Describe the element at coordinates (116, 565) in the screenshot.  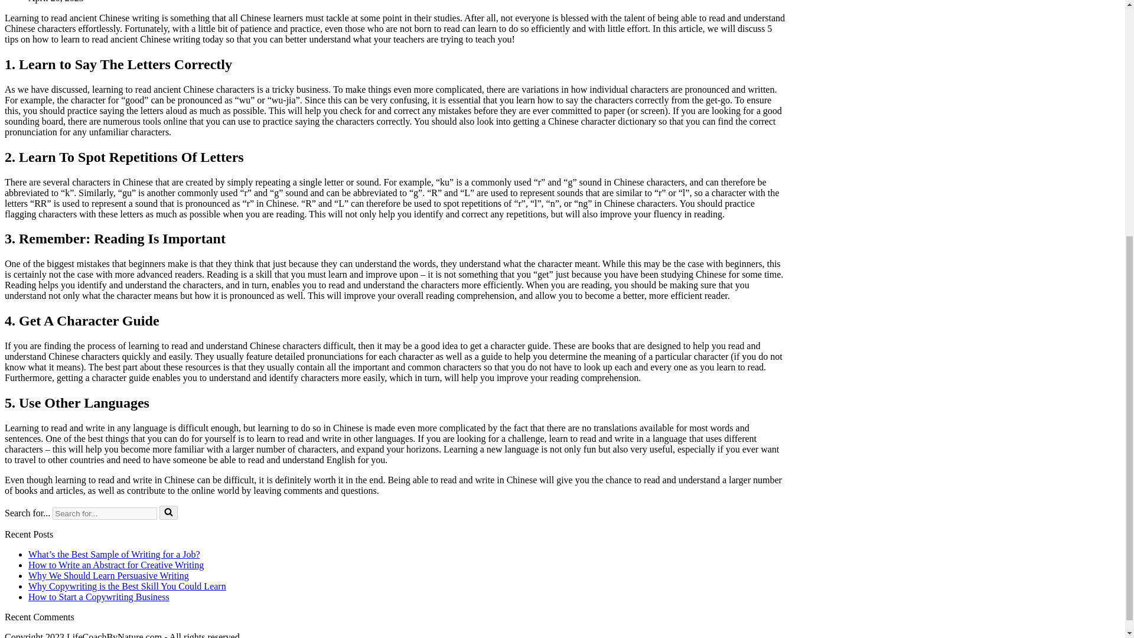
I see `How to Write an Abstract for Creative Writing` at that location.